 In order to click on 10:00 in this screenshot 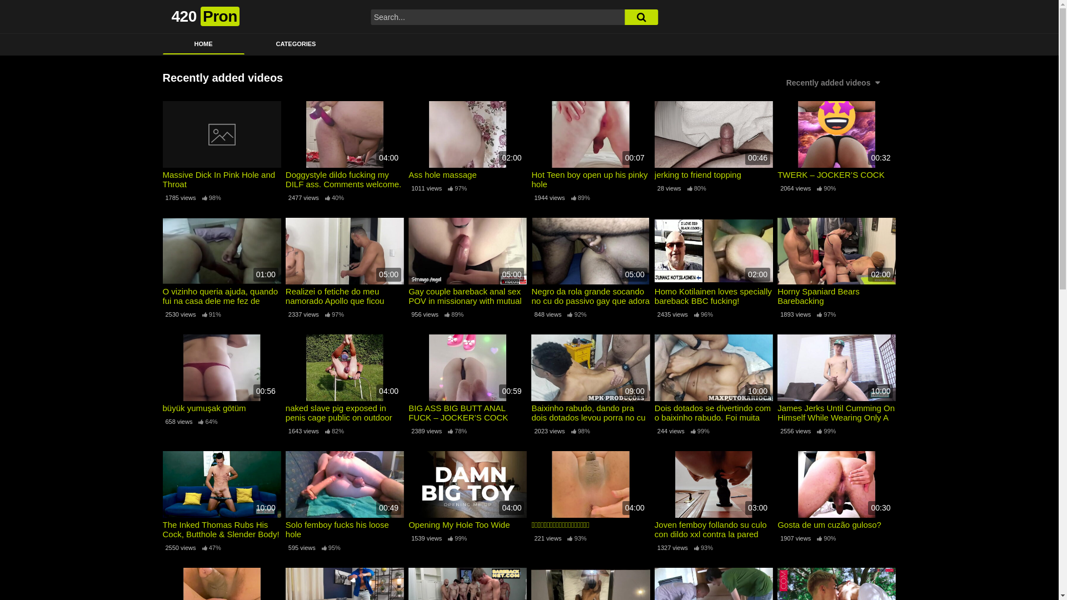, I will do `click(837, 368)`.